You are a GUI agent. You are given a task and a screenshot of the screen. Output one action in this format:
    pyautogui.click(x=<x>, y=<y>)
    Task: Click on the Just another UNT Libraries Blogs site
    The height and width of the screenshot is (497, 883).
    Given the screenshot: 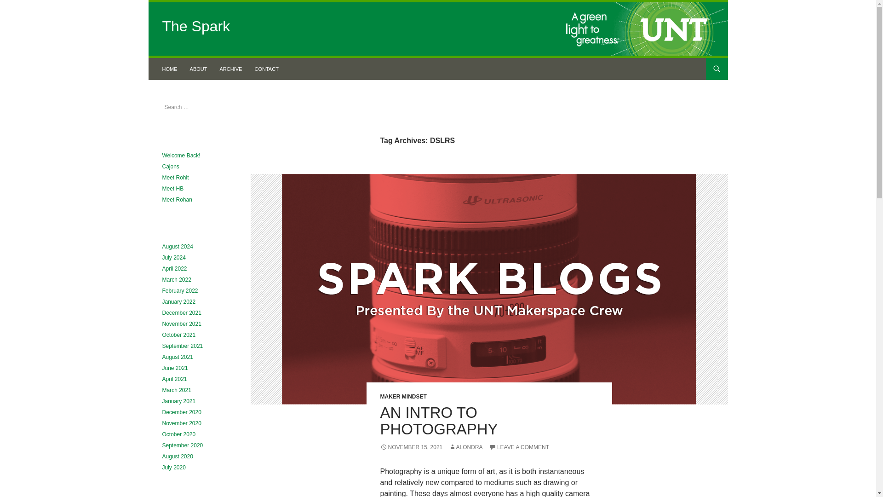 What is the action you would take?
    pyautogui.click(x=195, y=26)
    